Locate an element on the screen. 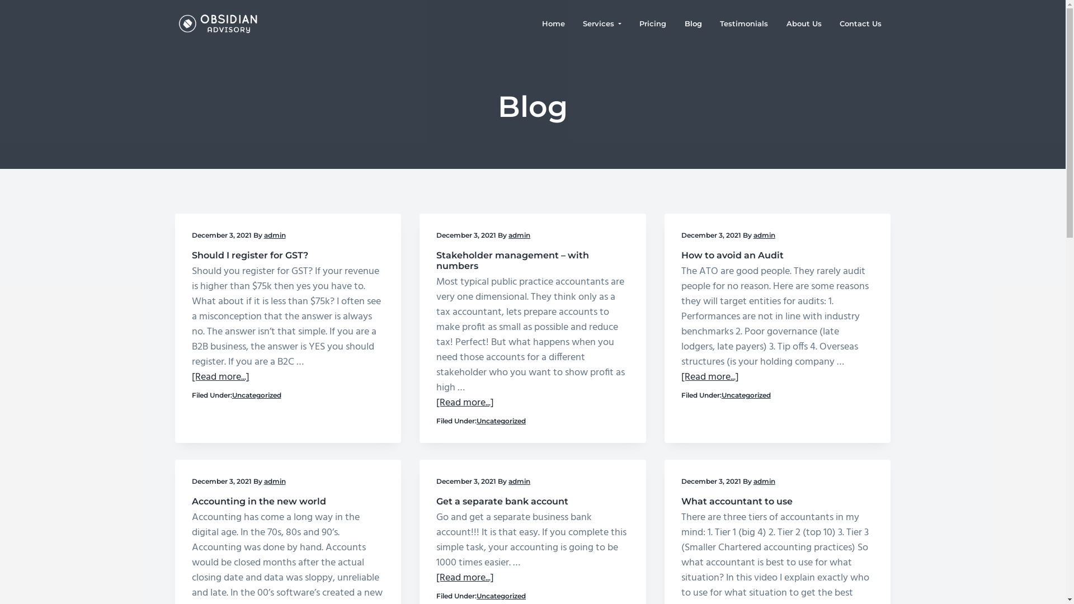 Image resolution: width=1074 pixels, height=604 pixels. Pricing is located at coordinates (653, 23).